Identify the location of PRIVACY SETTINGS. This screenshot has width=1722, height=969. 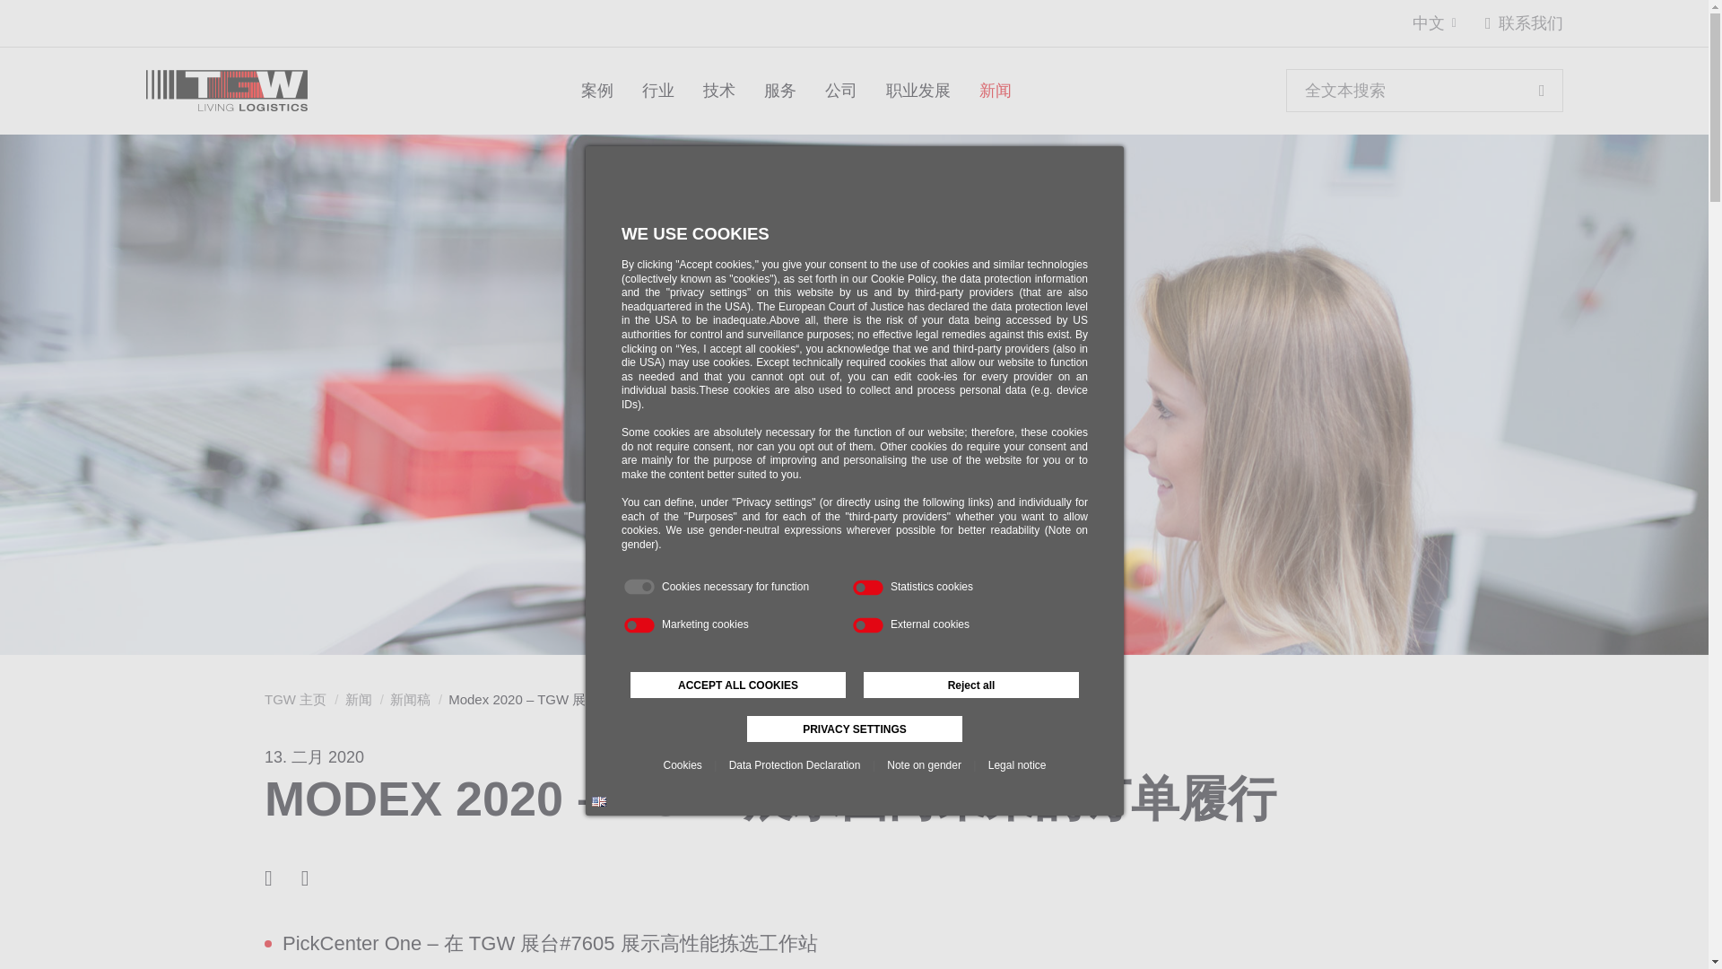
(853, 729).